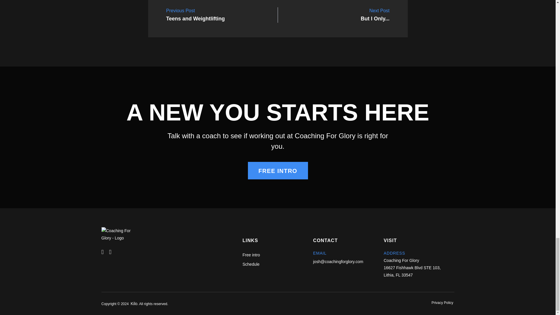 The height and width of the screenshot is (315, 560). I want to click on But I Only..., so click(375, 15).